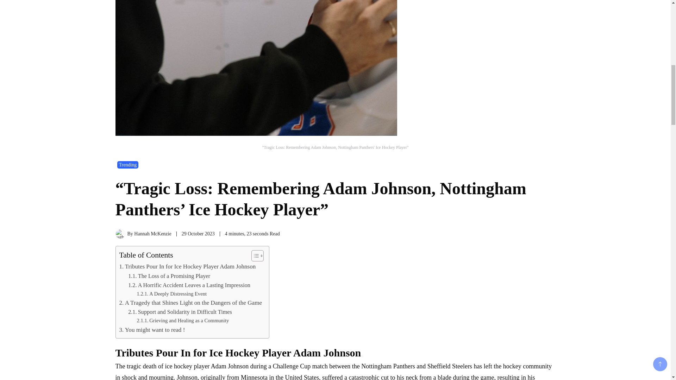 The width and height of the screenshot is (676, 380). I want to click on Support and Solidarity in Difficult Times, so click(180, 312).